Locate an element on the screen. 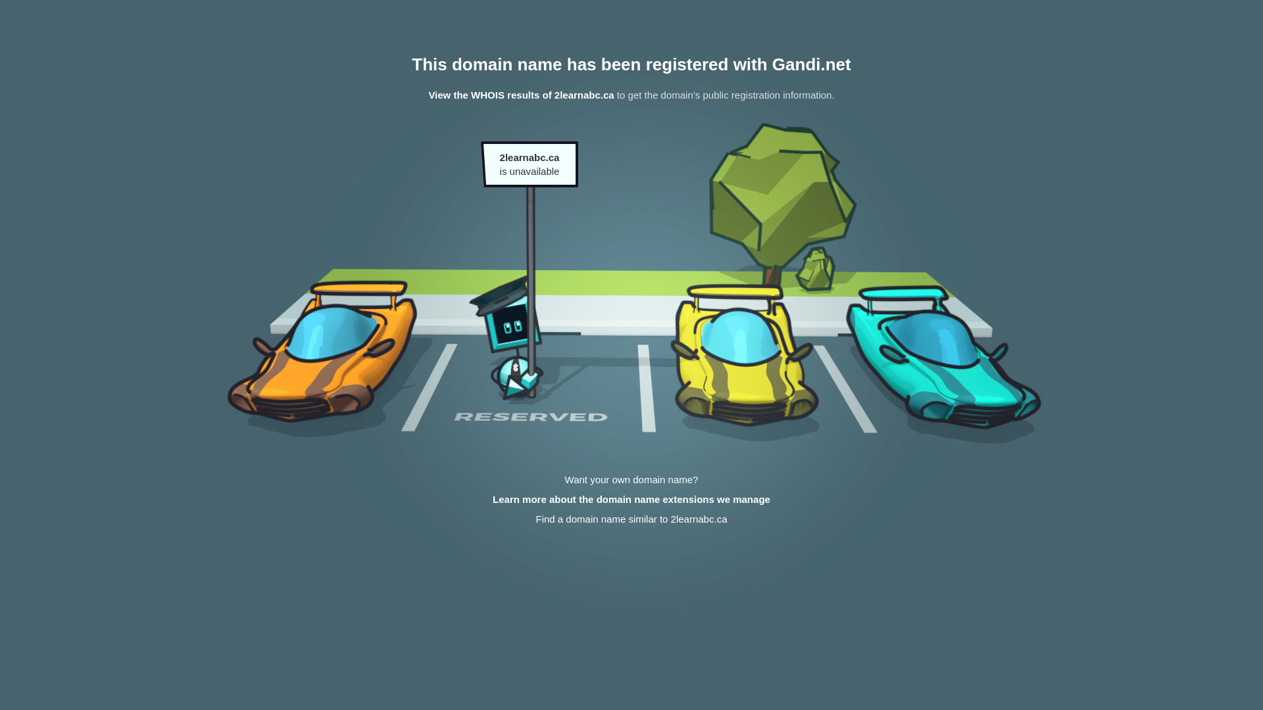 The height and width of the screenshot is (710, 1263). Find a domain name similar to 2learnabc.ca is located at coordinates (631, 519).